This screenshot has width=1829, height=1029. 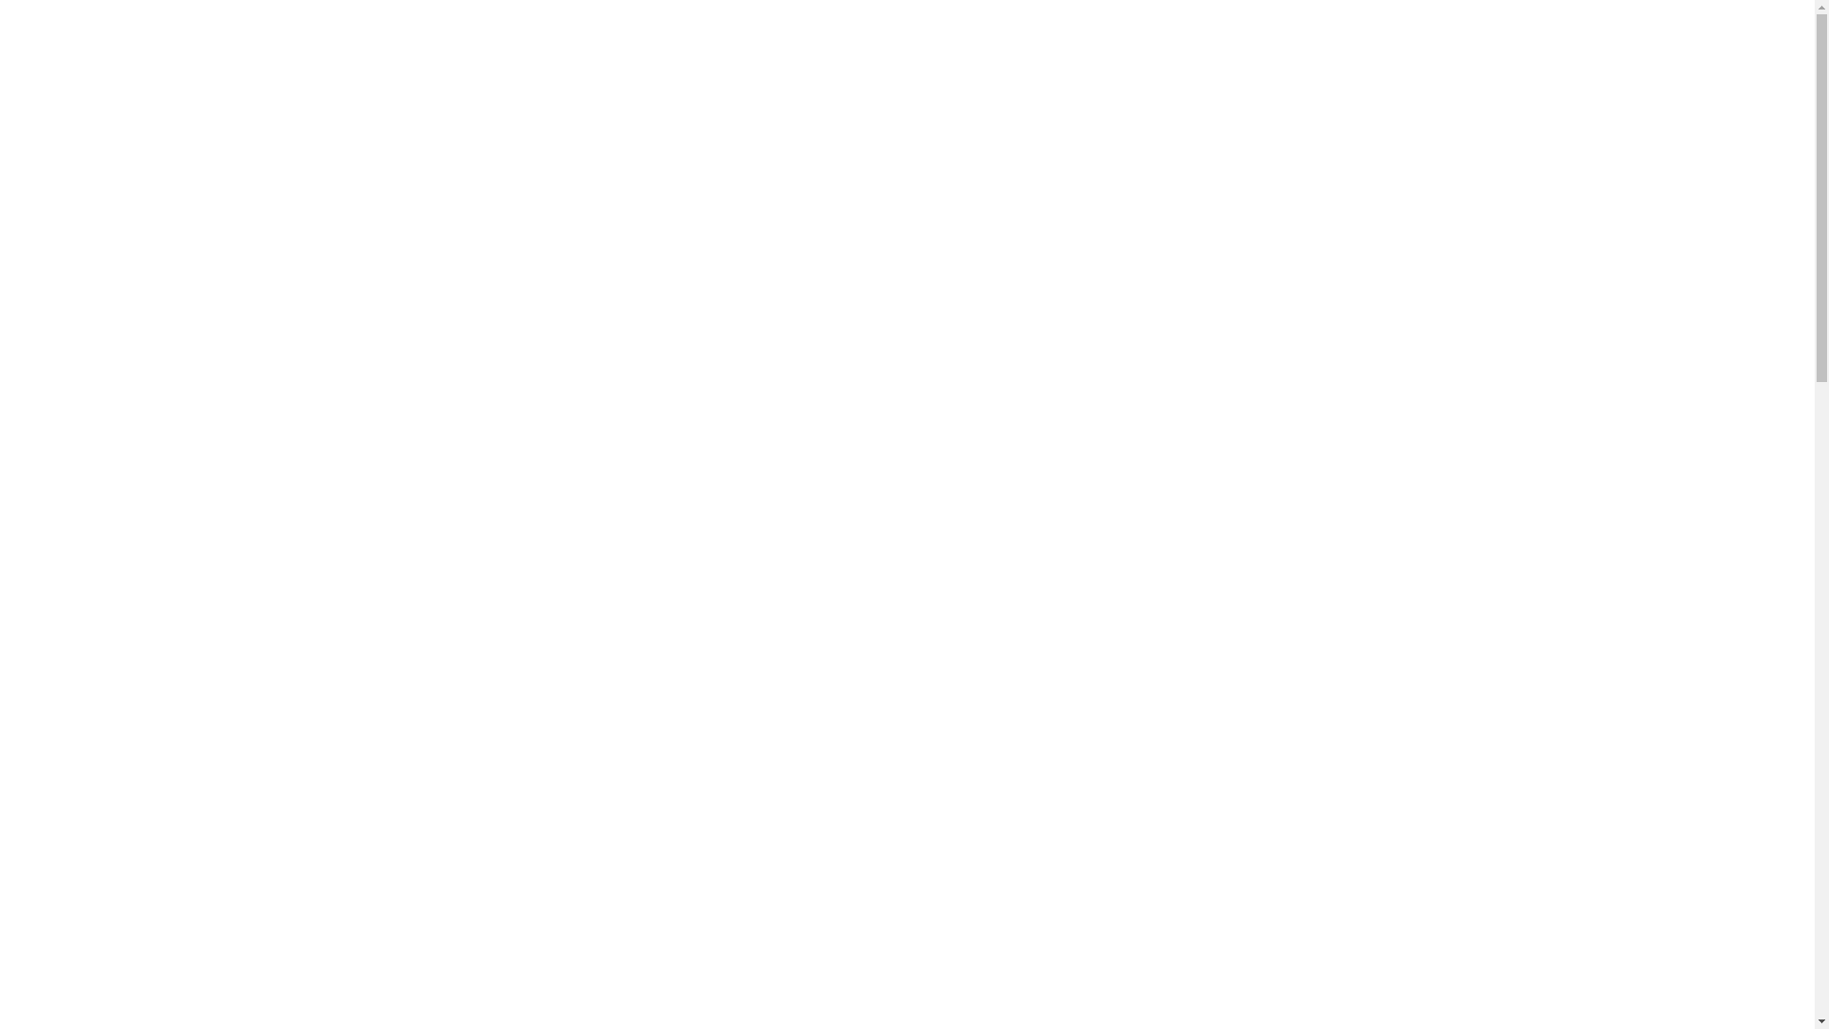 I want to click on Tom Pintens, so click(x=434, y=559).